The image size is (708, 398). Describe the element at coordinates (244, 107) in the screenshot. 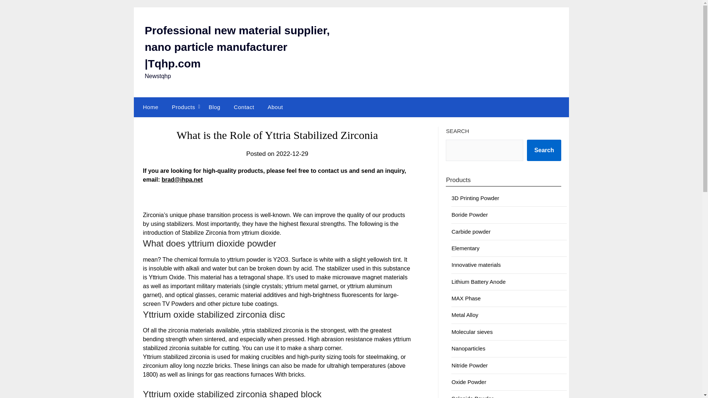

I see `Contact` at that location.